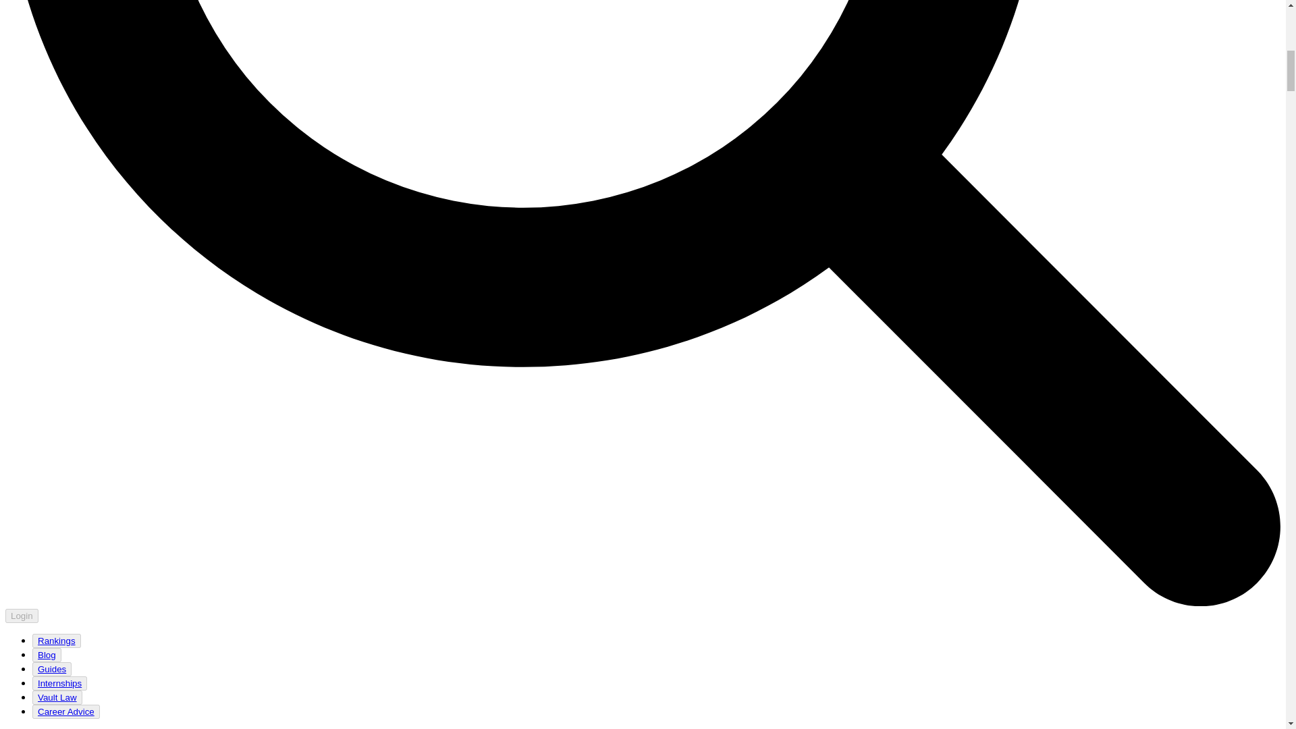 Image resolution: width=1296 pixels, height=729 pixels. What do you see at coordinates (22, 615) in the screenshot?
I see `Login` at bounding box center [22, 615].